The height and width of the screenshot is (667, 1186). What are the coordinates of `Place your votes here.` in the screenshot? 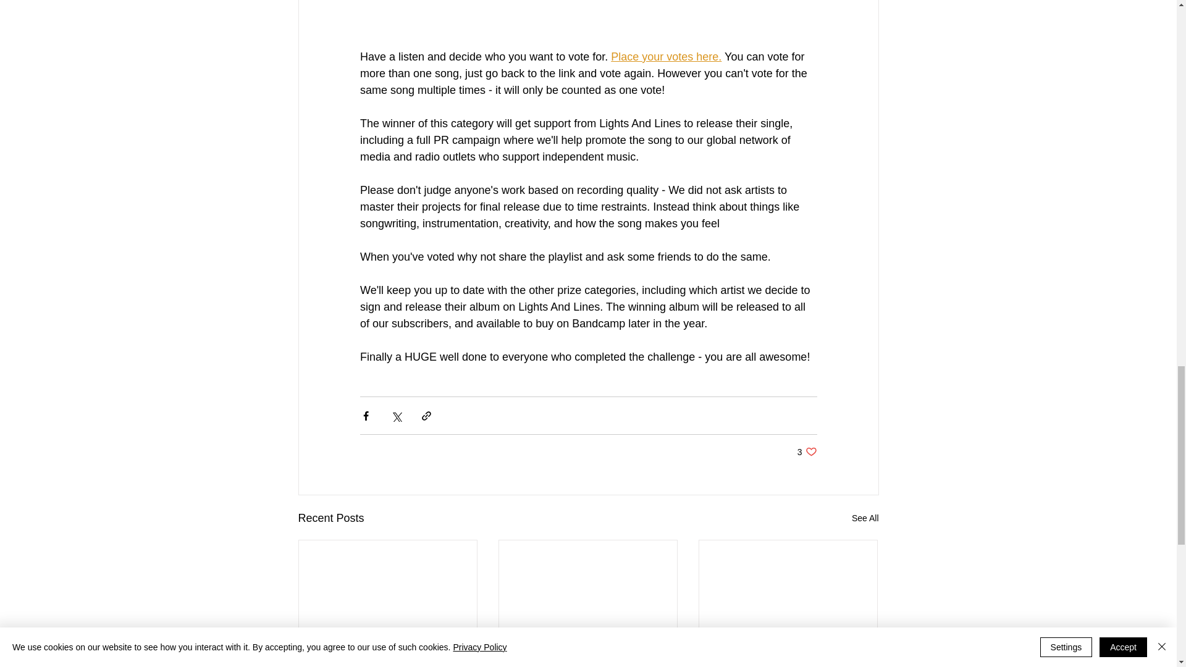 It's located at (666, 57).